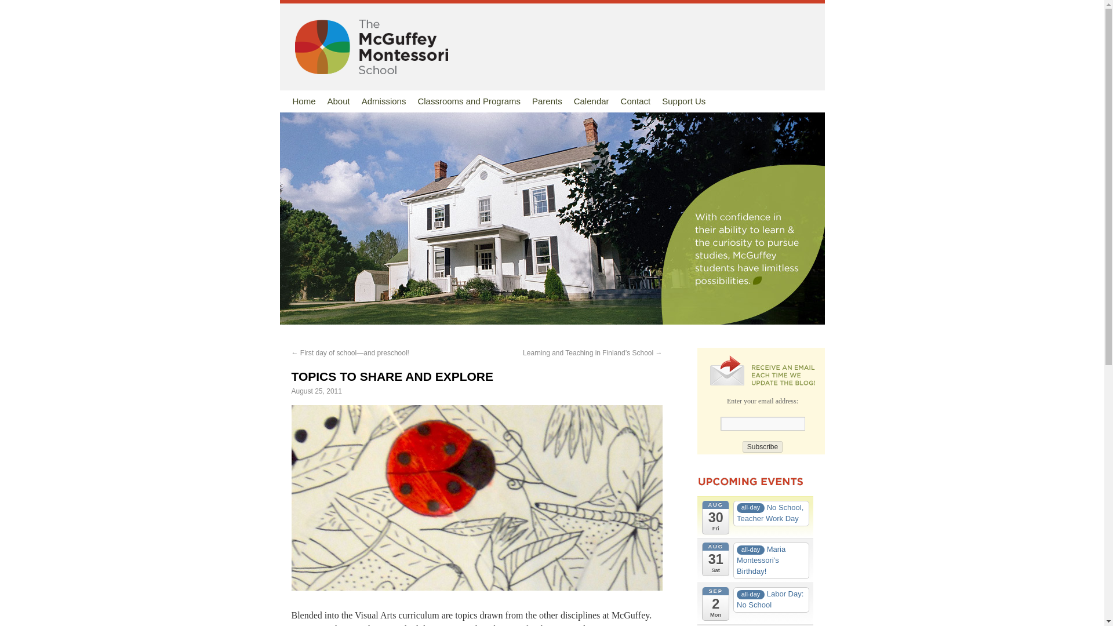  What do you see at coordinates (339, 101) in the screenshot?
I see `About` at bounding box center [339, 101].